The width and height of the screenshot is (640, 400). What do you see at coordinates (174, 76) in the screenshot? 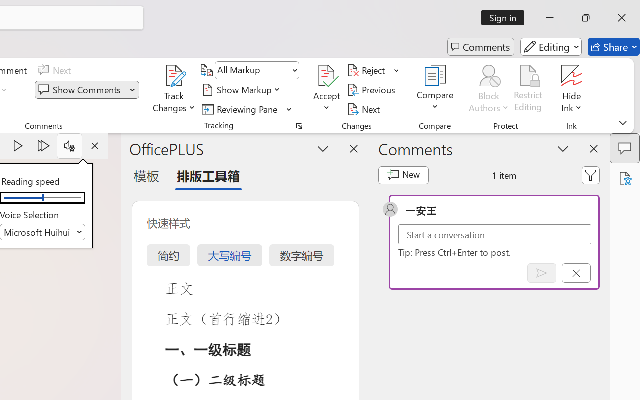
I see `Track Changes` at bounding box center [174, 76].